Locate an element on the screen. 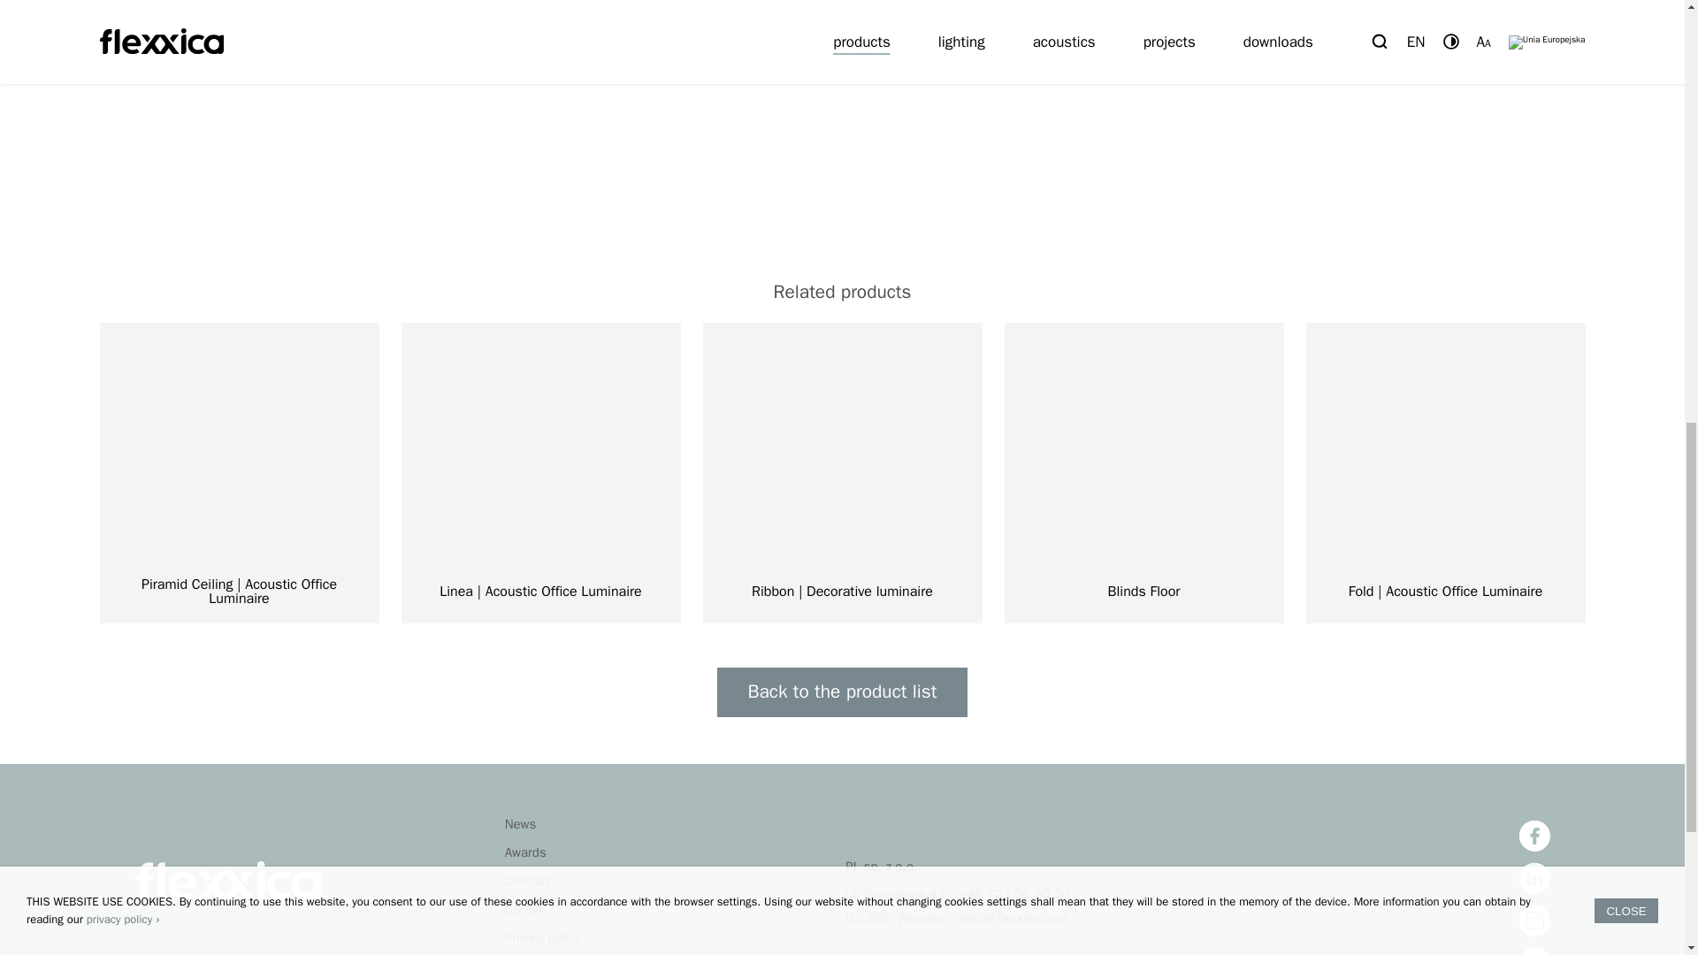 Image resolution: width=1698 pixels, height=955 pixels. News is located at coordinates (520, 824).